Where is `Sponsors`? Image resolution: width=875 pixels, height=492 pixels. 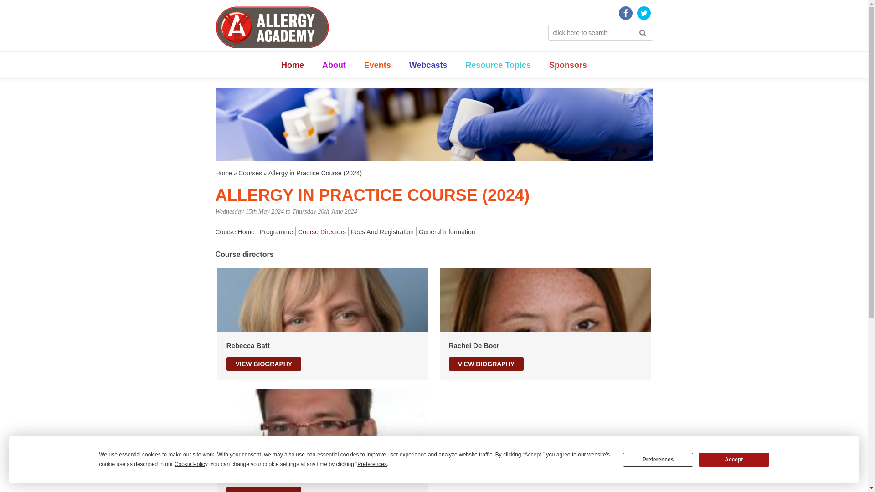
Sponsors is located at coordinates (568, 65).